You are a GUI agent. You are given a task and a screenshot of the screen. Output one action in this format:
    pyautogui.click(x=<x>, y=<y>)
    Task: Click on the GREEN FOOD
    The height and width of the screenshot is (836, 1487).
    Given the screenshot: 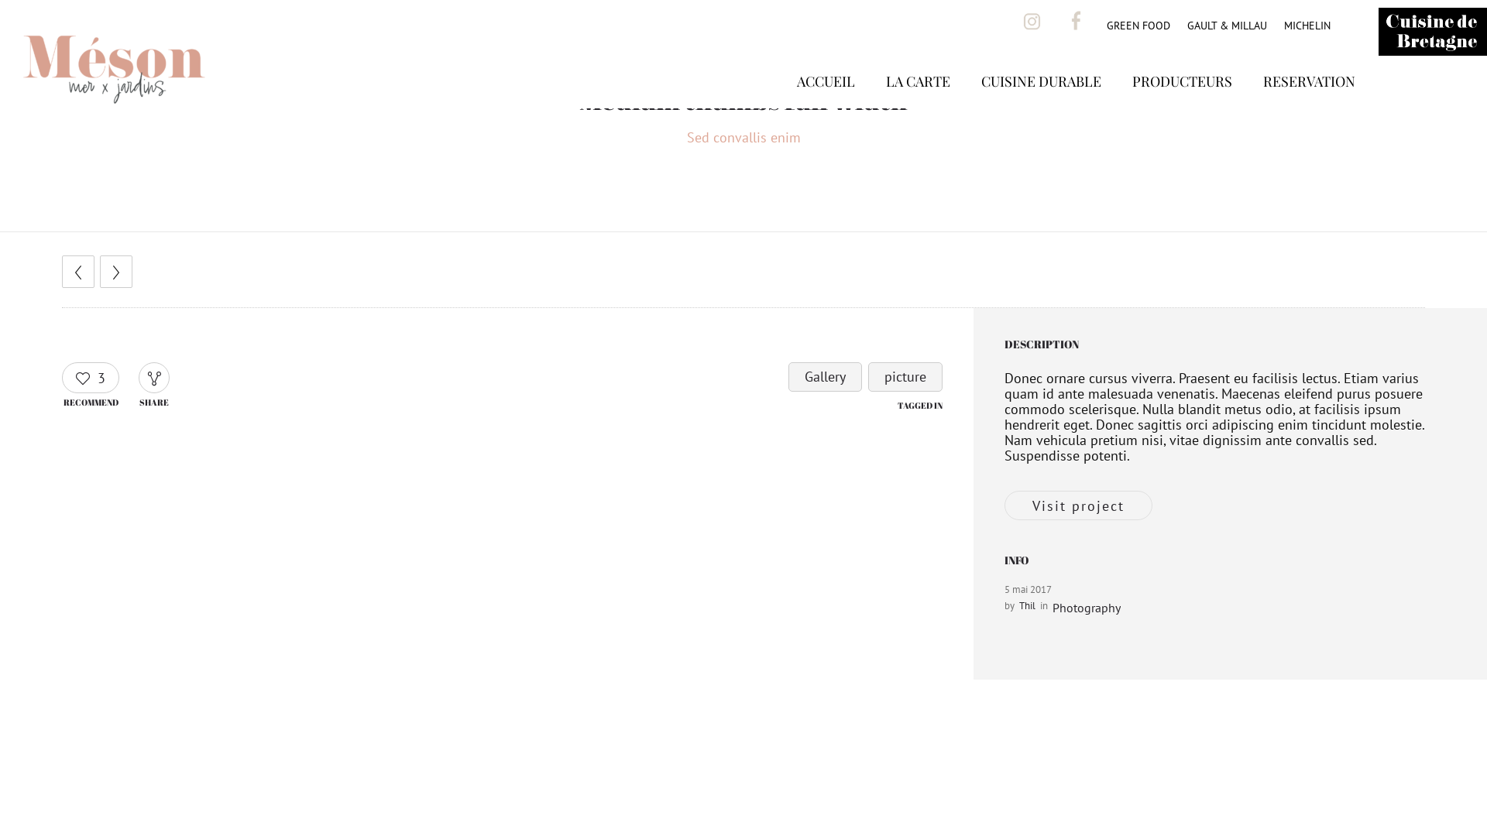 What is the action you would take?
    pyautogui.click(x=1138, y=26)
    